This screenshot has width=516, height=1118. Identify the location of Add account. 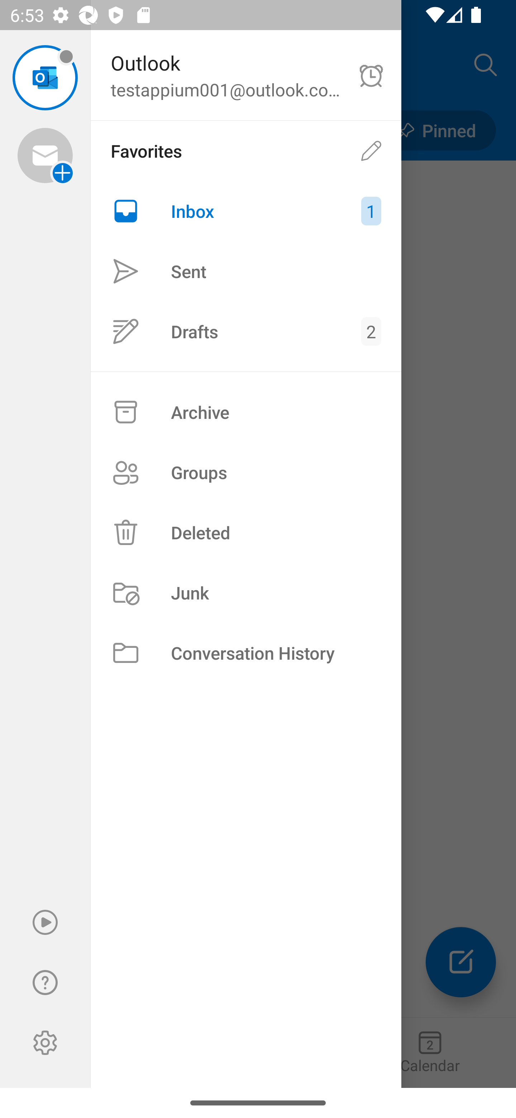
(45, 156).